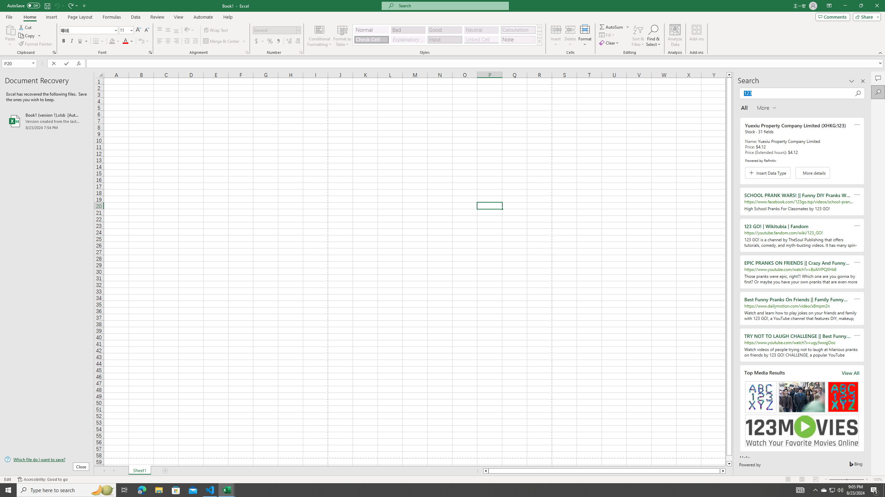 The image size is (885, 497). What do you see at coordinates (47, 121) in the screenshot?
I see `Book1 (version 1).xlsb  [AutoRecovered]` at bounding box center [47, 121].